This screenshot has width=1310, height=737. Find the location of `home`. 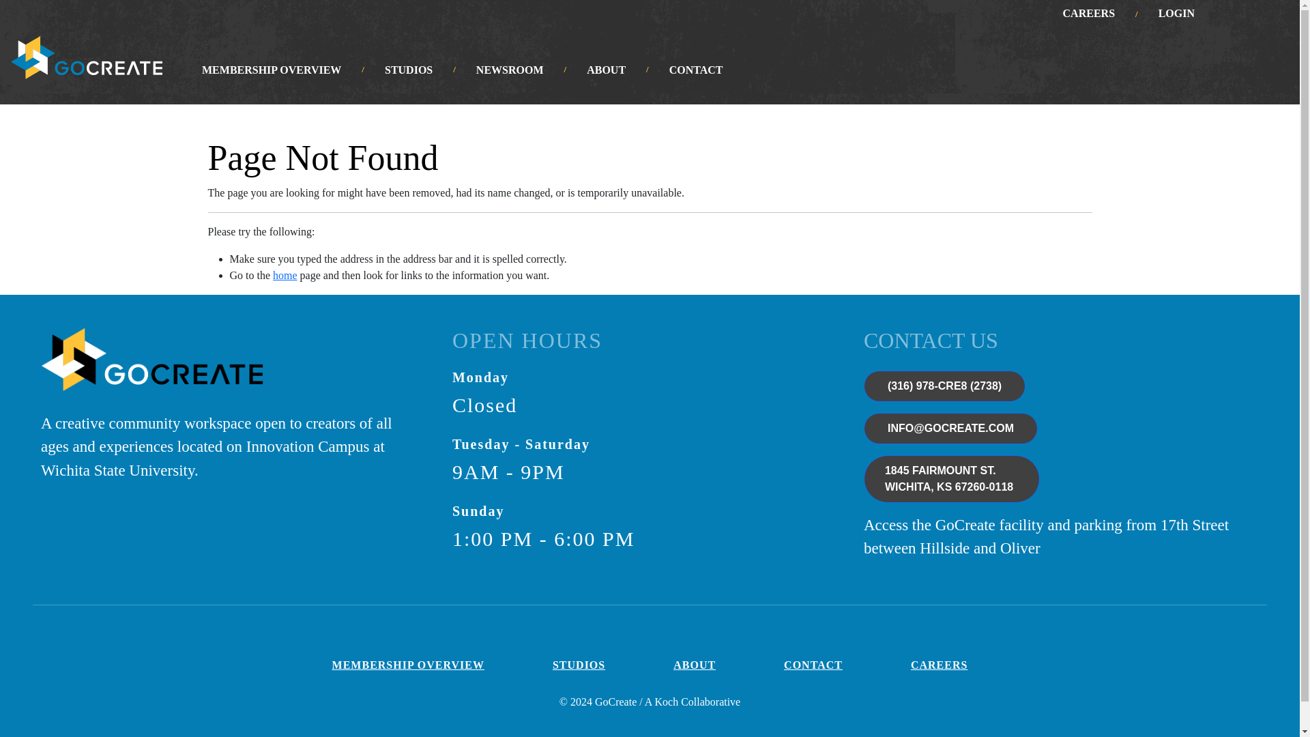

home is located at coordinates (285, 275).